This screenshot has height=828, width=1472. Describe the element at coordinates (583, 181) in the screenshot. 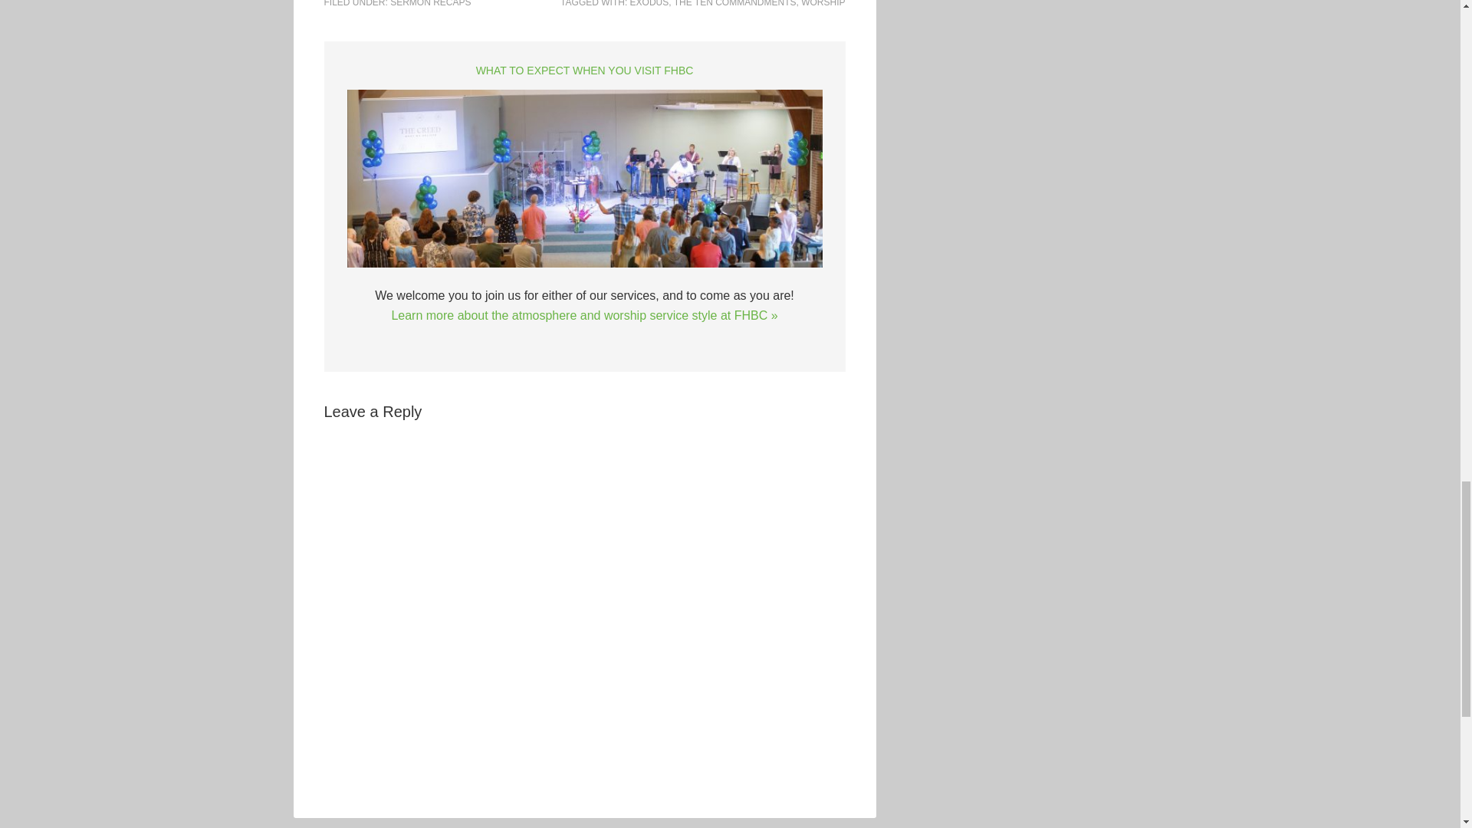

I see `New Here?` at that location.